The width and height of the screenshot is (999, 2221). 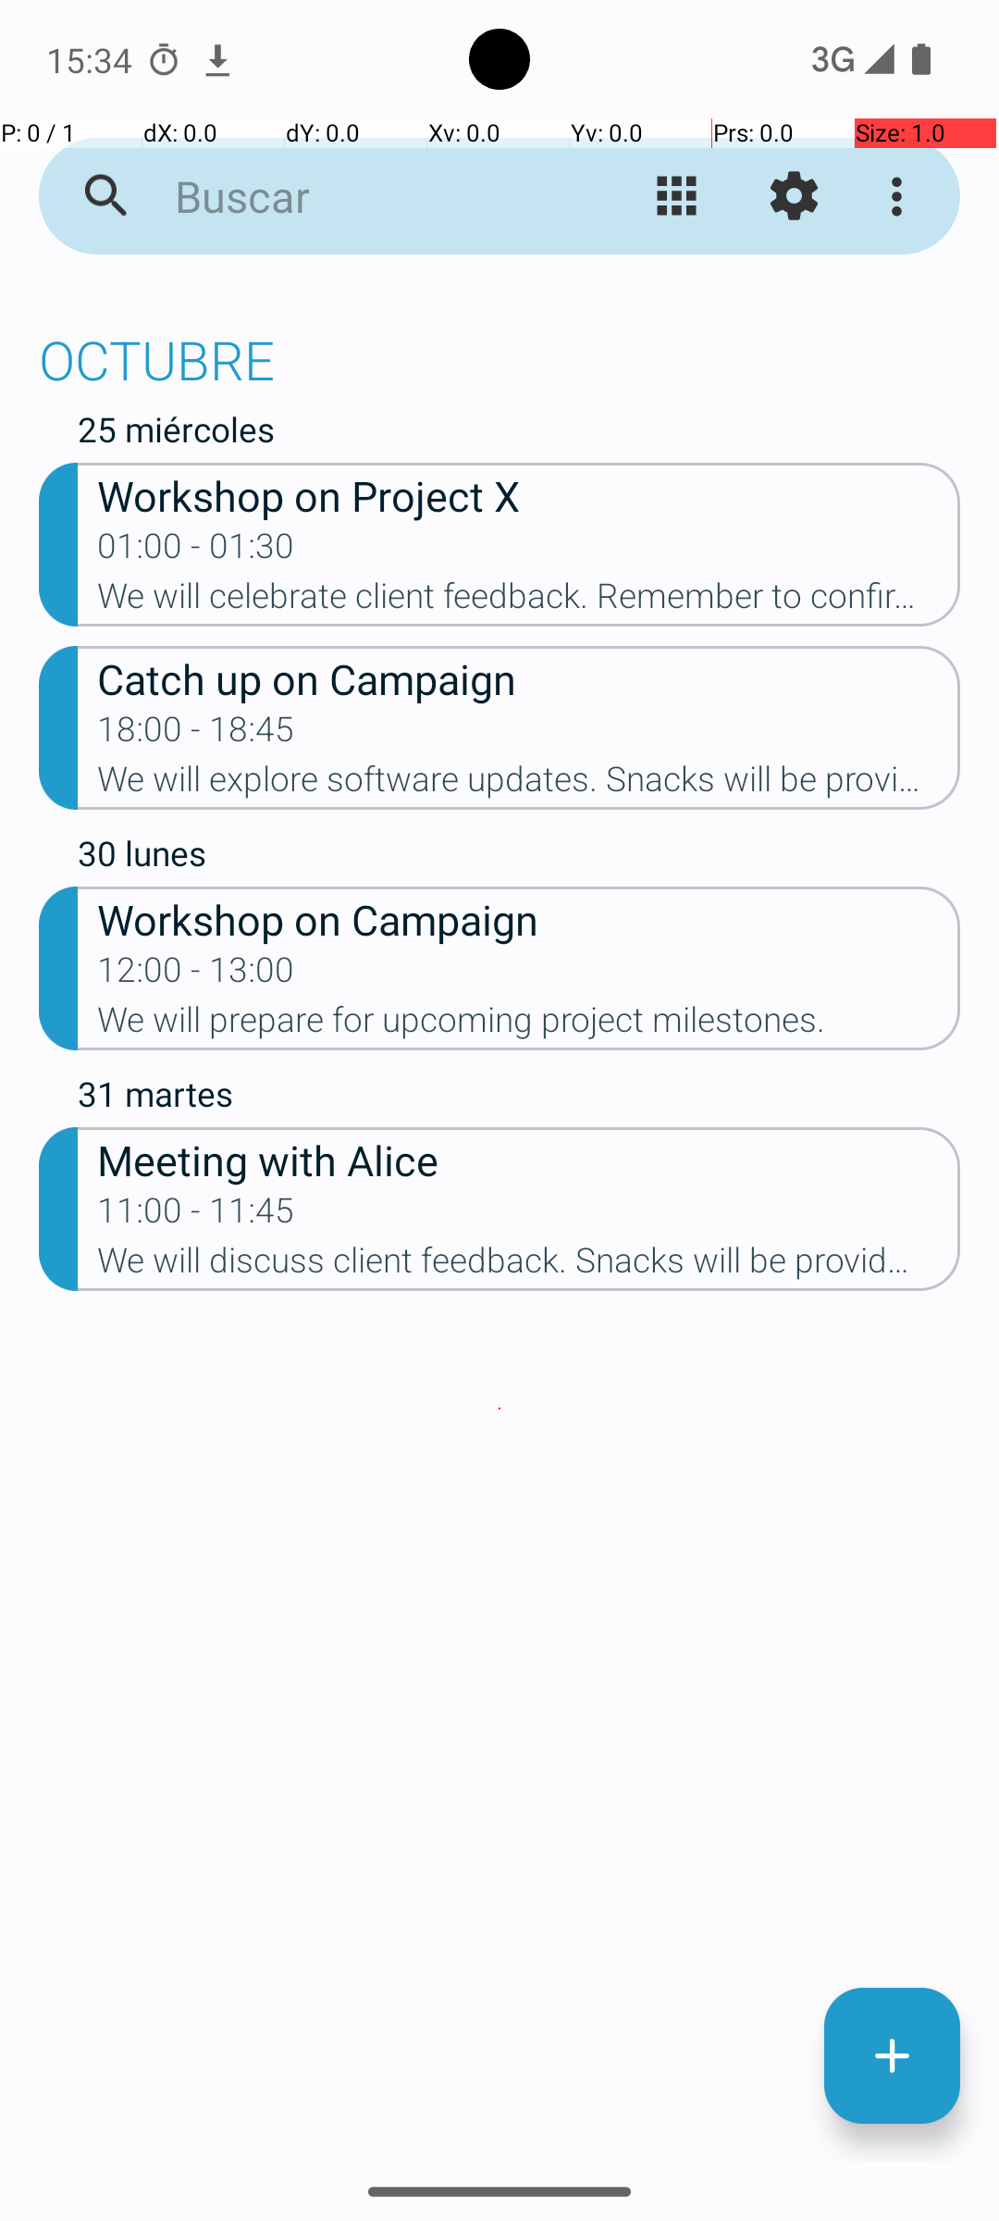 I want to click on We will celebrate client feedback. Remember to confirm attendance., so click(x=529, y=602).